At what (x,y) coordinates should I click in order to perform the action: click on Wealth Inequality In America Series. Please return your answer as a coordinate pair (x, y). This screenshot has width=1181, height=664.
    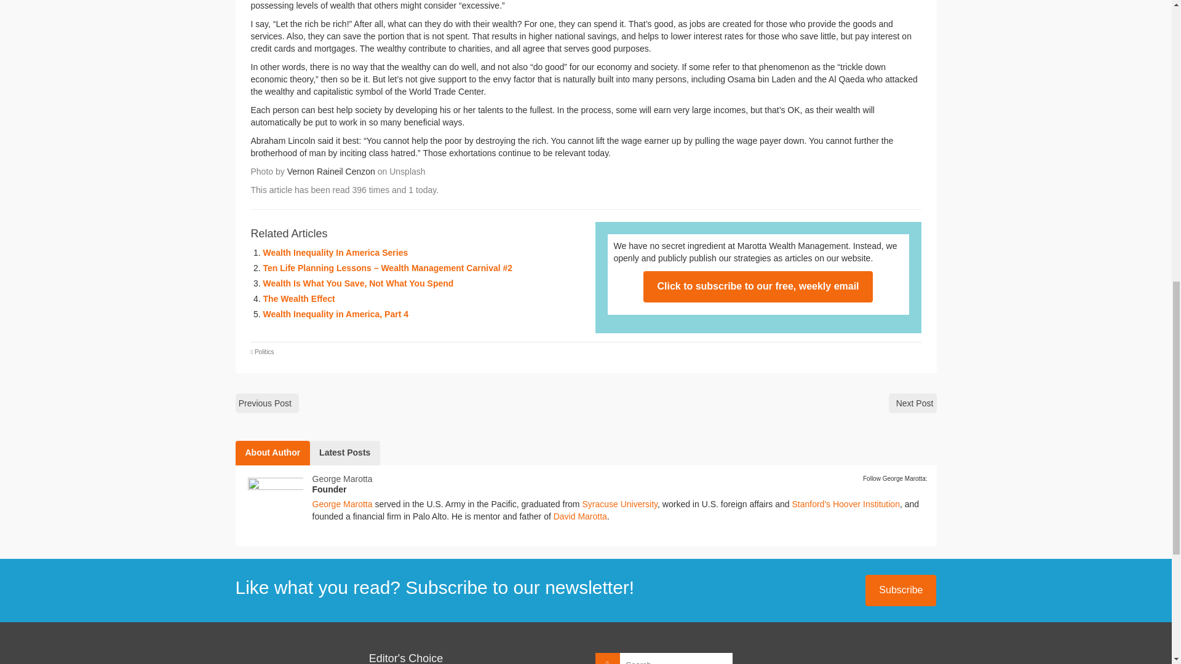
    Looking at the image, I should click on (336, 252).